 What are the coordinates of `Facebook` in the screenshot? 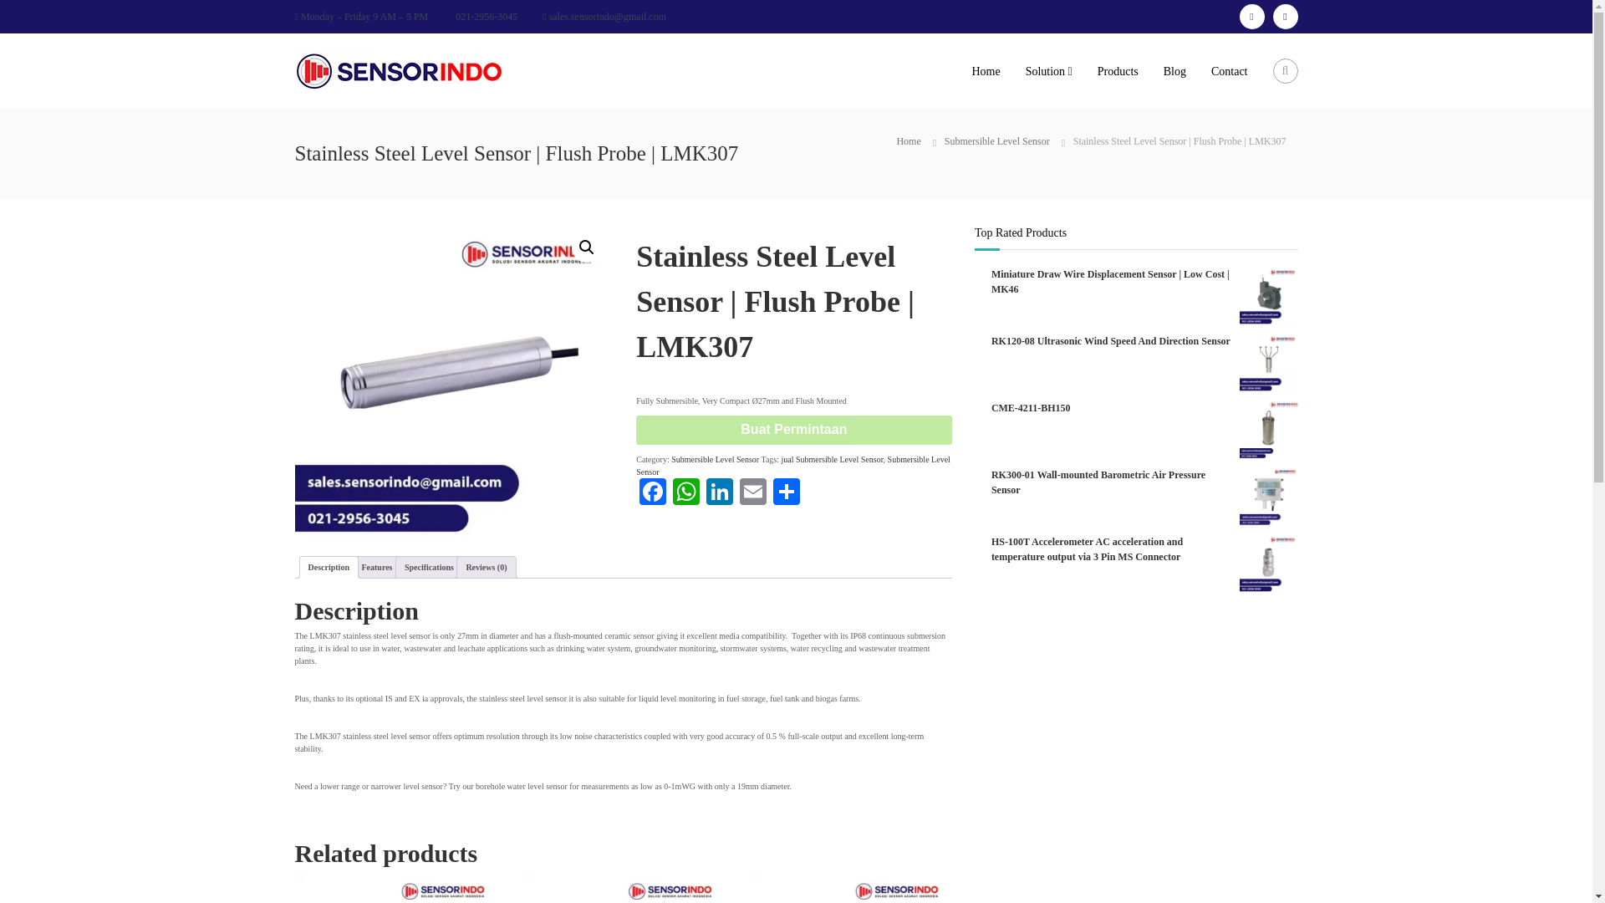 It's located at (652, 493).